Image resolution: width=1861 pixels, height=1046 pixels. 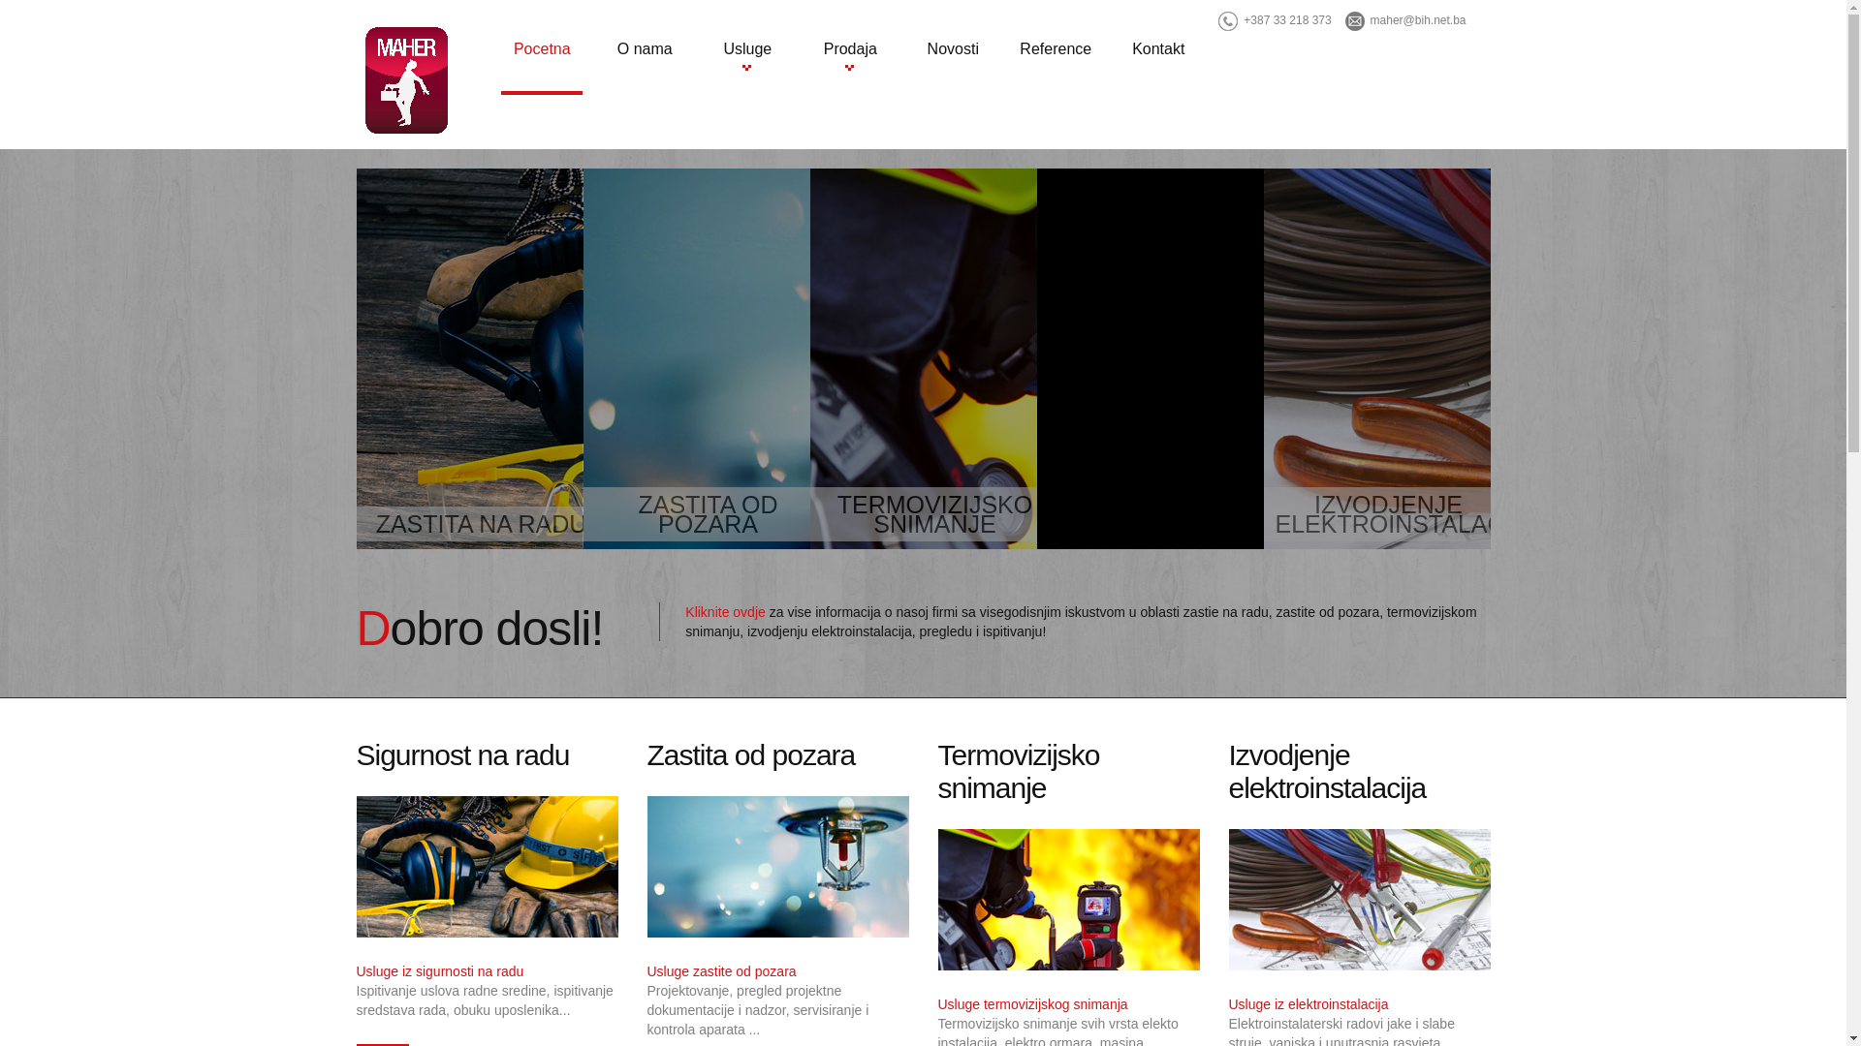 What do you see at coordinates (407, 80) in the screenshot?
I see `Maher d.o.o. Sarajevo` at bounding box center [407, 80].